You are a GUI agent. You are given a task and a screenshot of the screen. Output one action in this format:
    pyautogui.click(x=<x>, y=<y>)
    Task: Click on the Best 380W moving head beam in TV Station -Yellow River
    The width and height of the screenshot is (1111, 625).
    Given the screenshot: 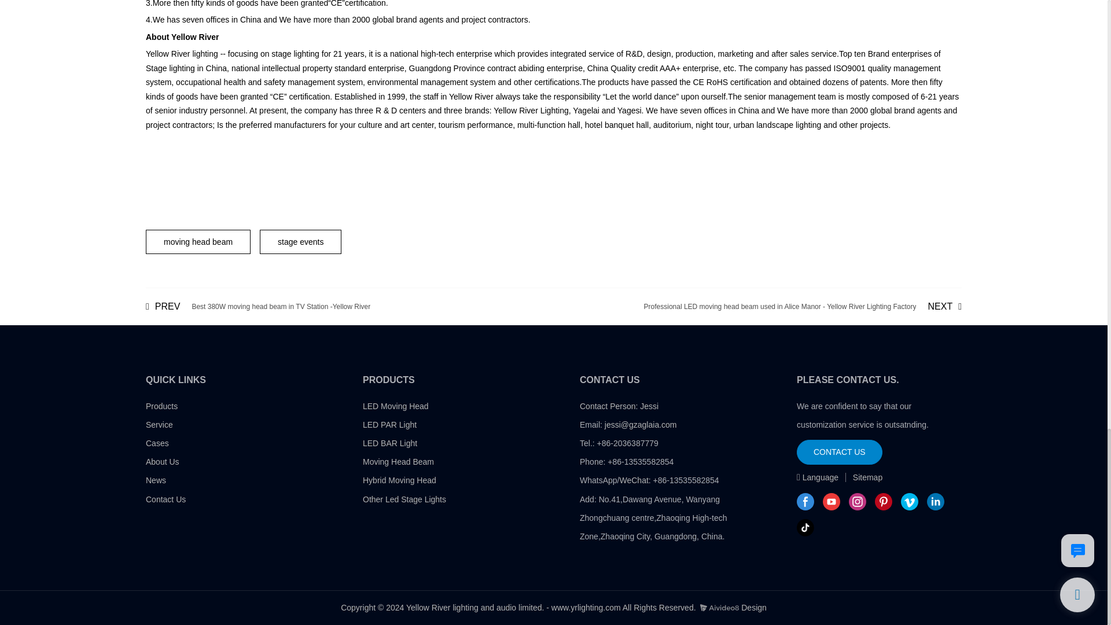 What is the action you would take?
    pyautogui.click(x=257, y=306)
    